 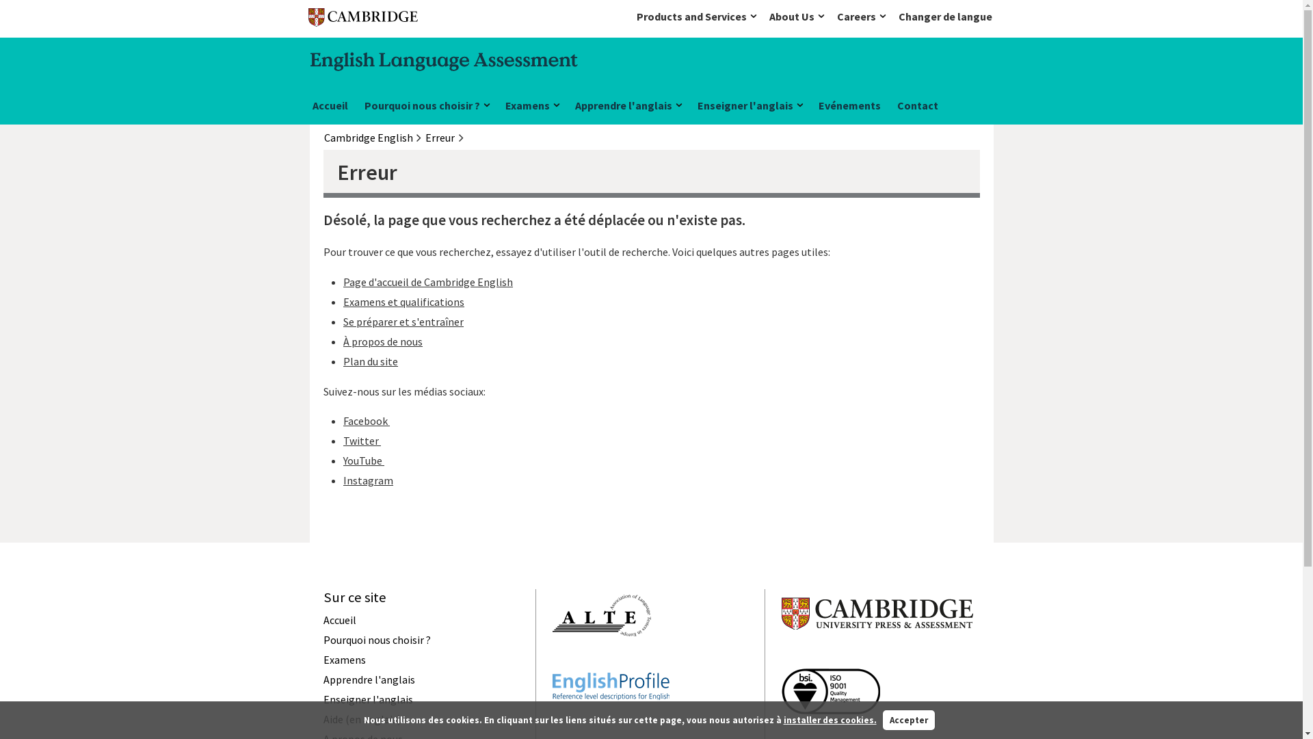 I want to click on Careers, so click(x=865, y=16).